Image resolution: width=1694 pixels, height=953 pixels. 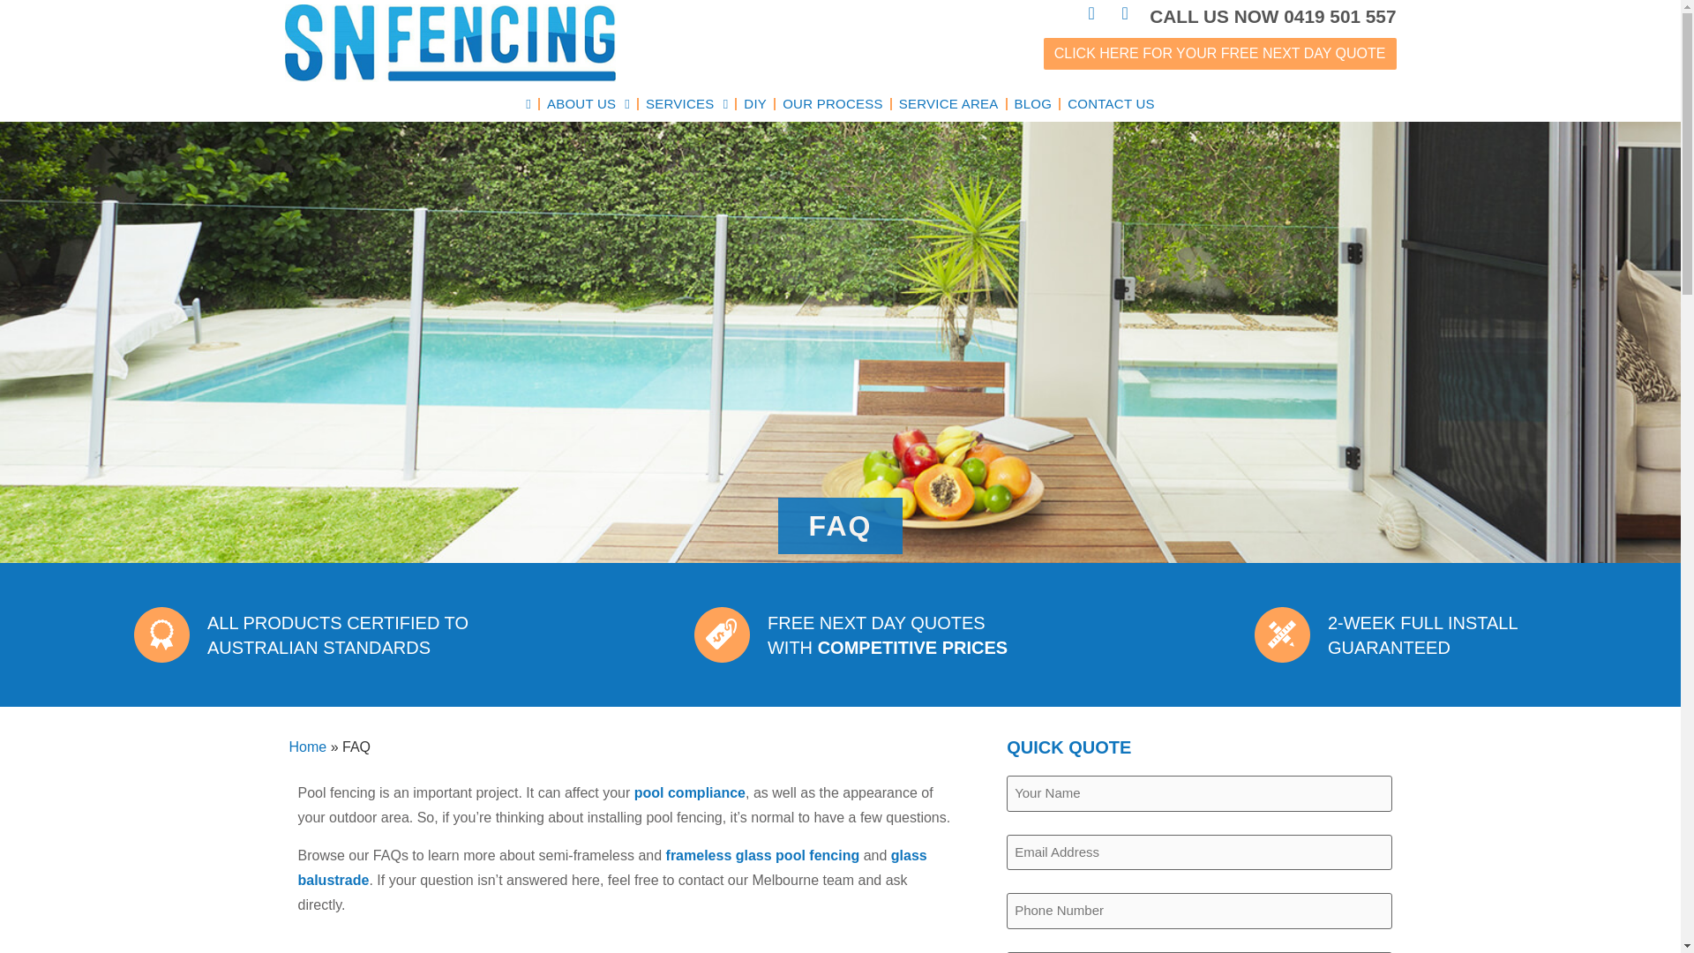 I want to click on ABOUT US, so click(x=588, y=104).